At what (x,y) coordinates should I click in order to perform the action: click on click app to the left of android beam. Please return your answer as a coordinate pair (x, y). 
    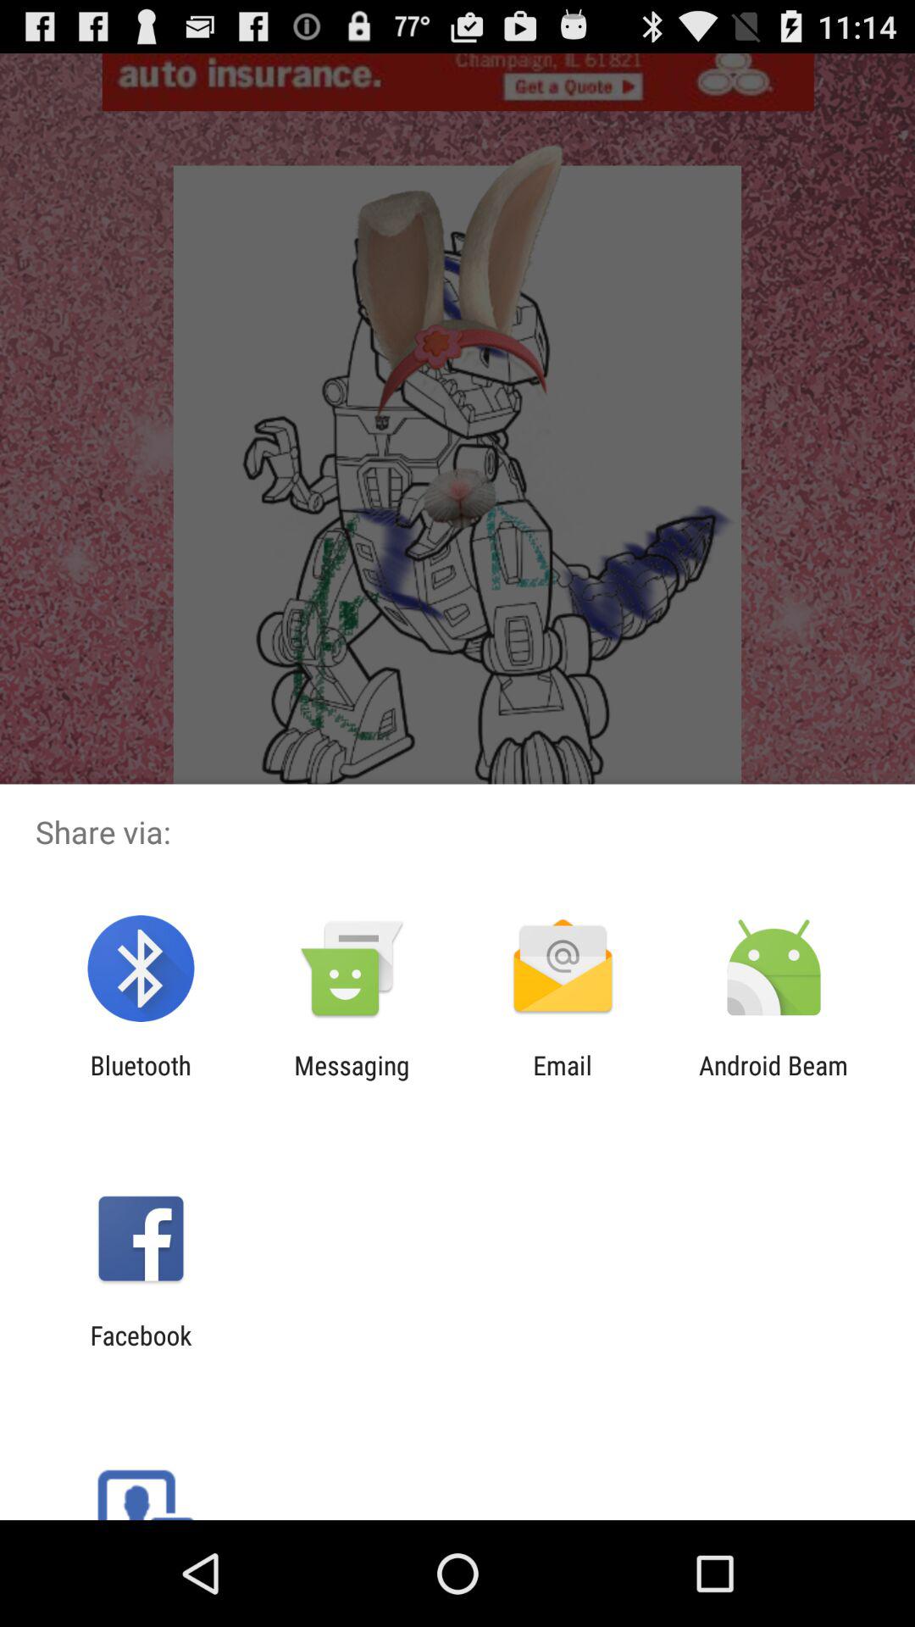
    Looking at the image, I should click on (563, 1080).